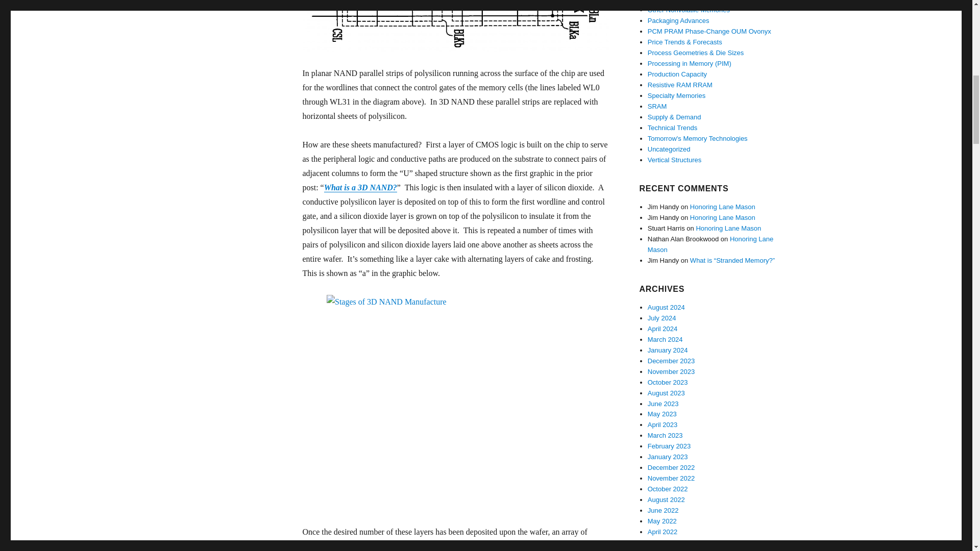  I want to click on Stages of 3D NAND Manufacture, so click(455, 403).